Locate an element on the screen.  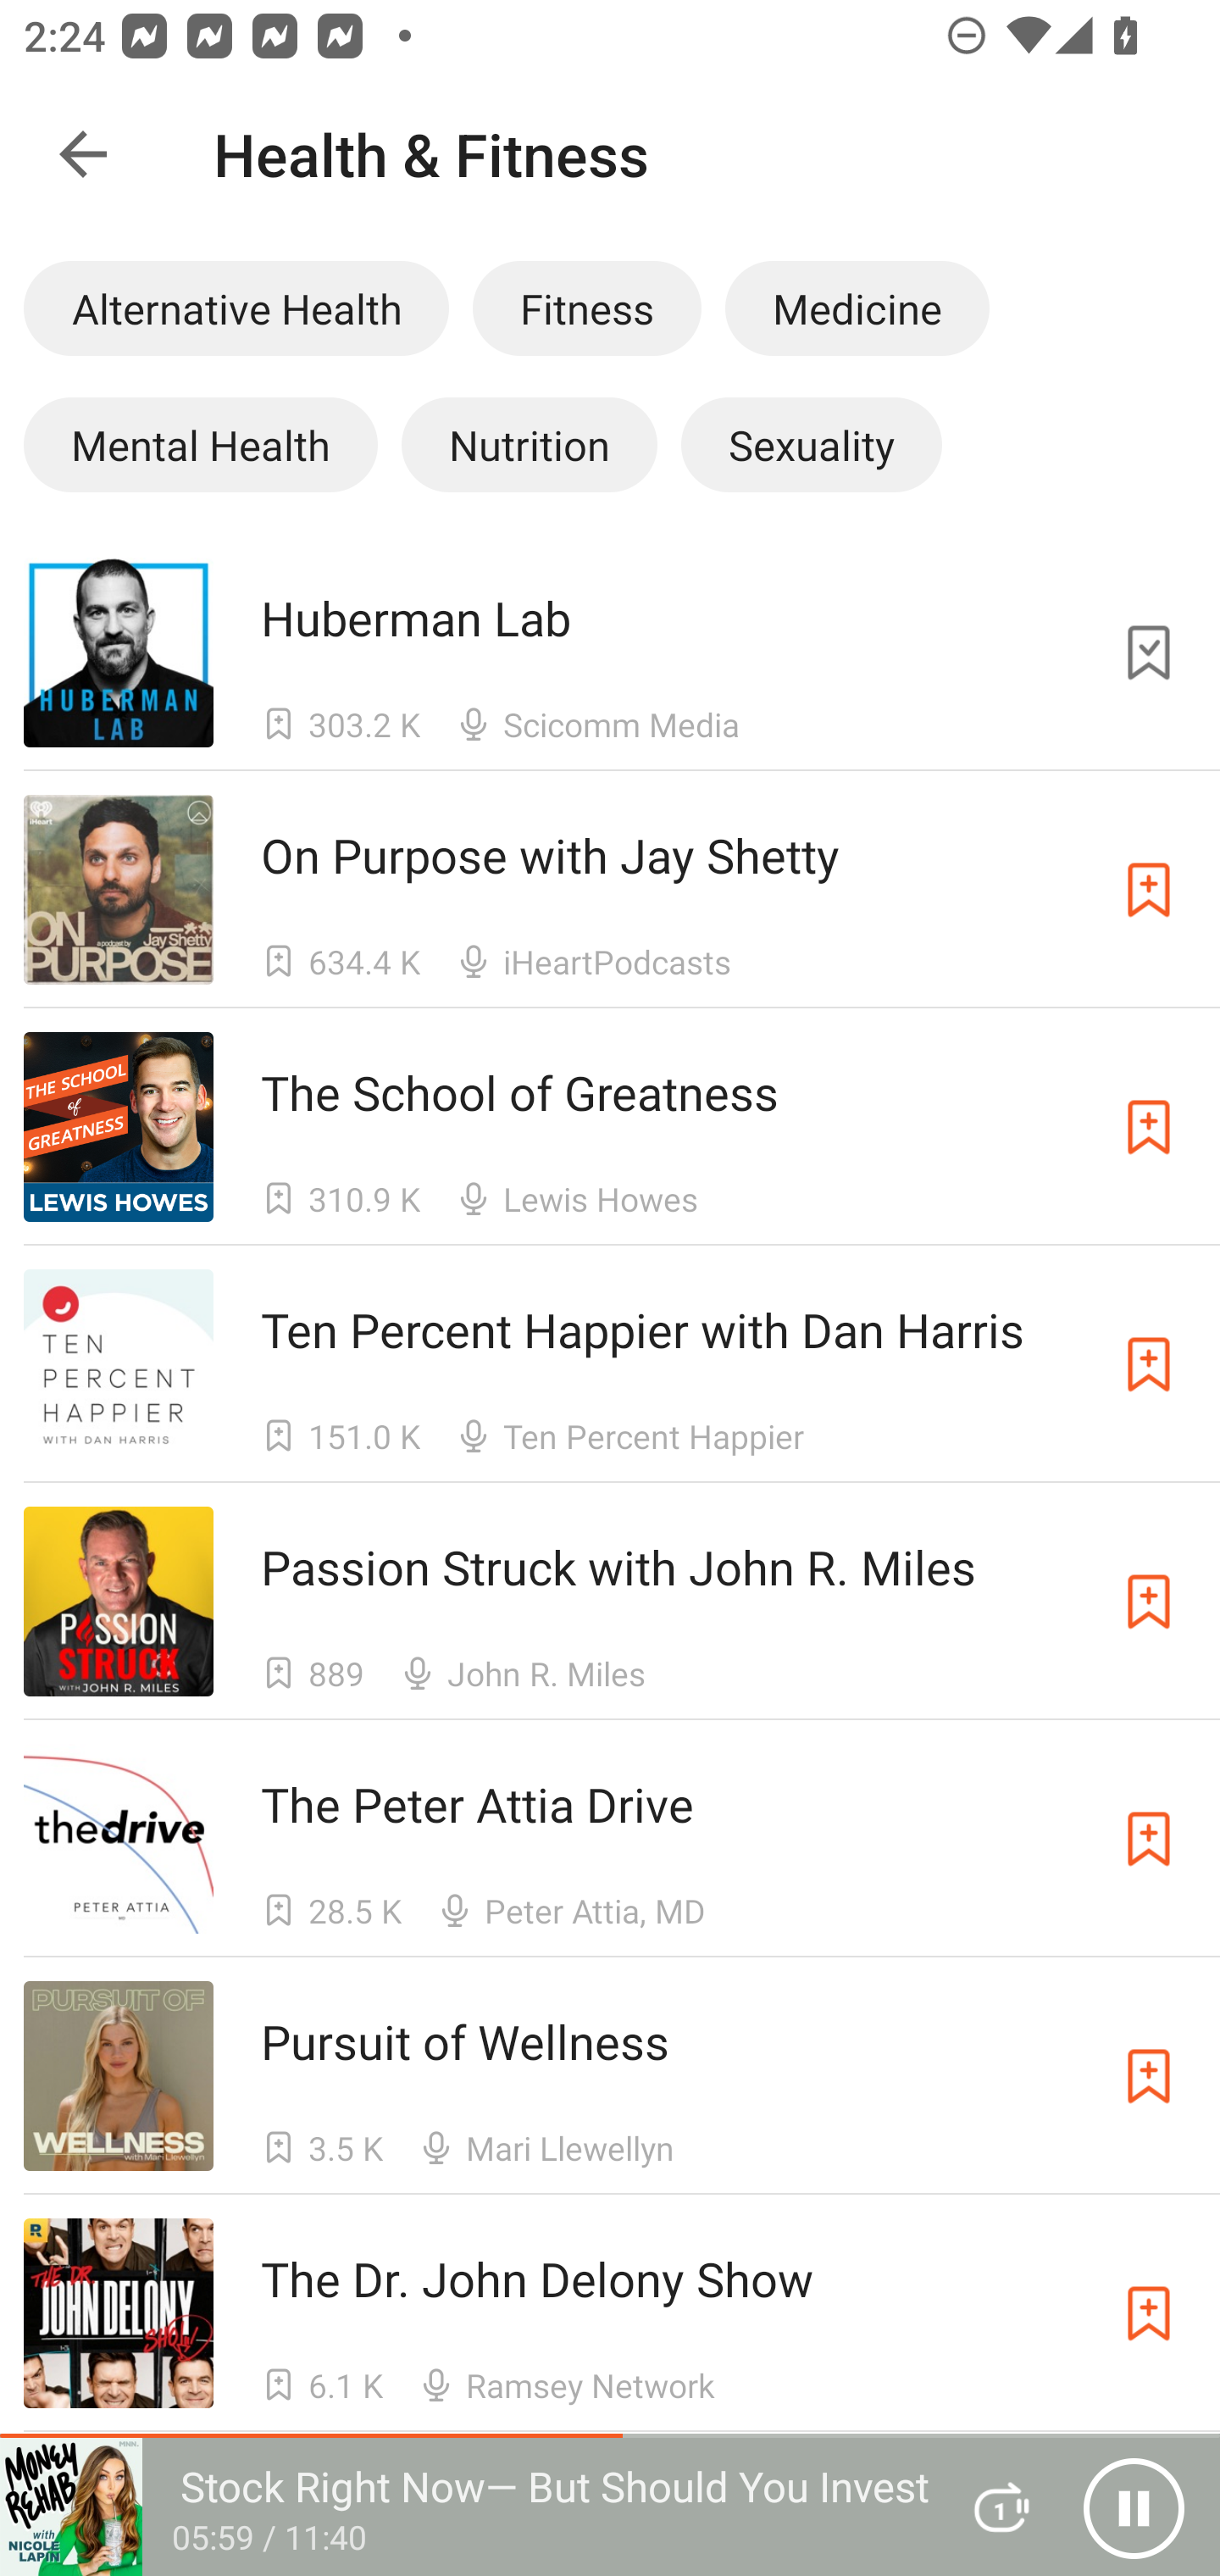
Subscribe is located at coordinates (1149, 2076).